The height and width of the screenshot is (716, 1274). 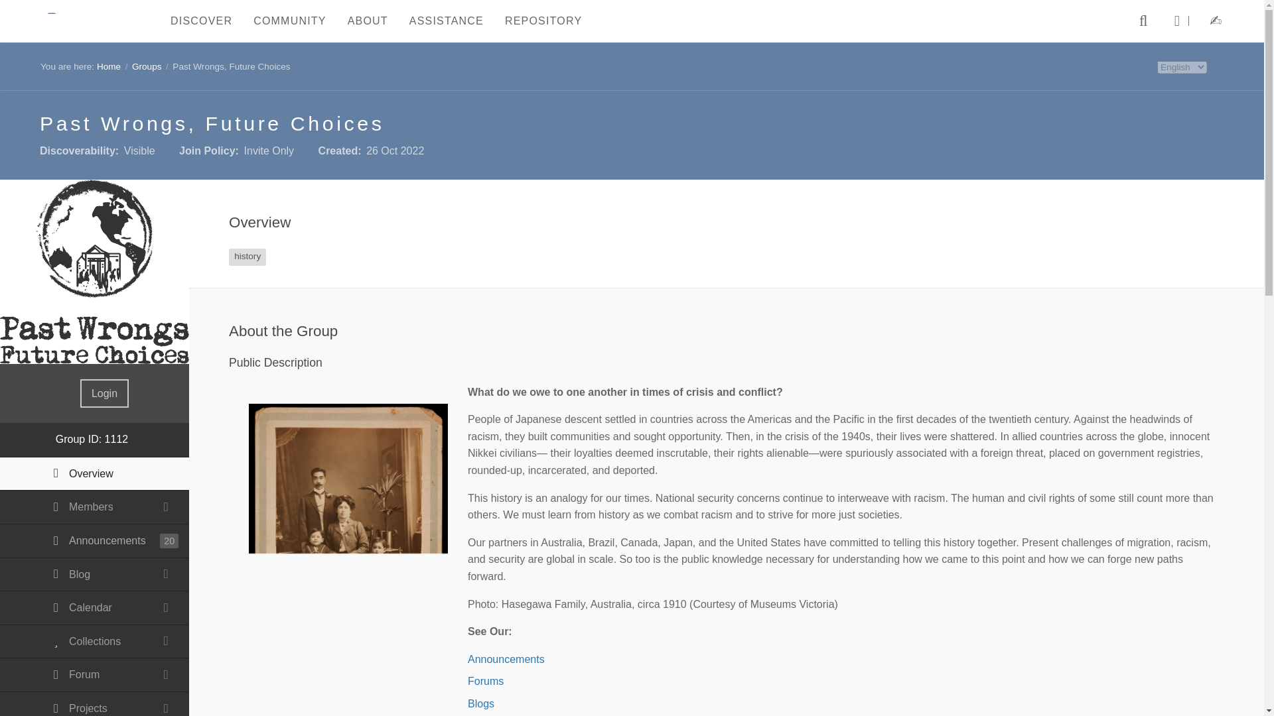 What do you see at coordinates (94, 541) in the screenshot?
I see `Past Wrongs, Future Choices's Announcements Page` at bounding box center [94, 541].